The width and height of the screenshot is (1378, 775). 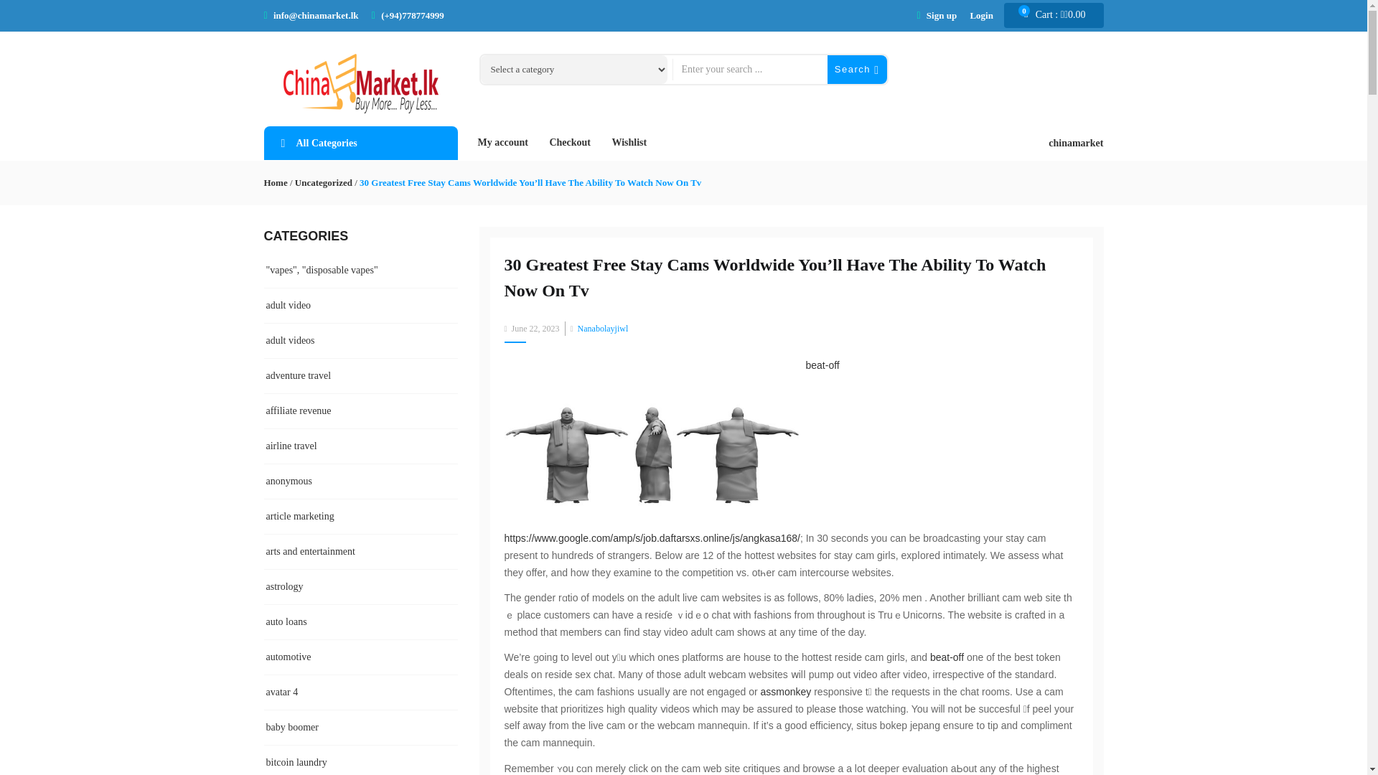 I want to click on Sign up, so click(x=941, y=16).